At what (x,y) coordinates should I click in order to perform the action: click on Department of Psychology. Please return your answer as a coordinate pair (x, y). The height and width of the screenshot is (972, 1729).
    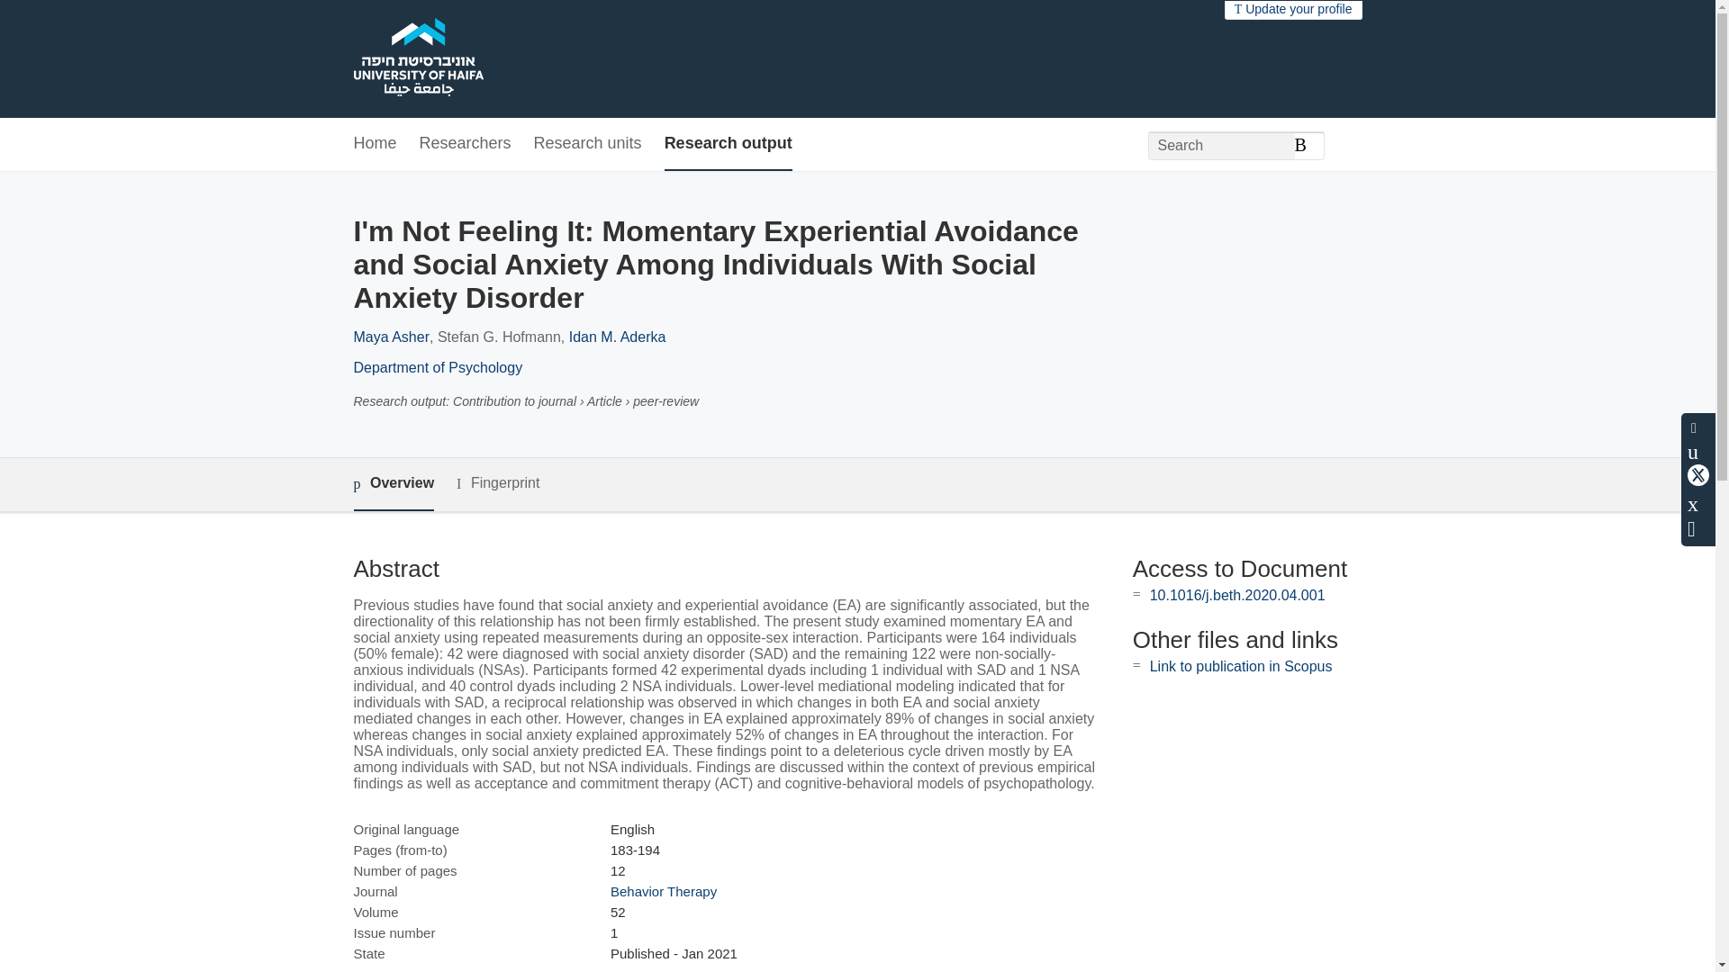
    Looking at the image, I should click on (437, 367).